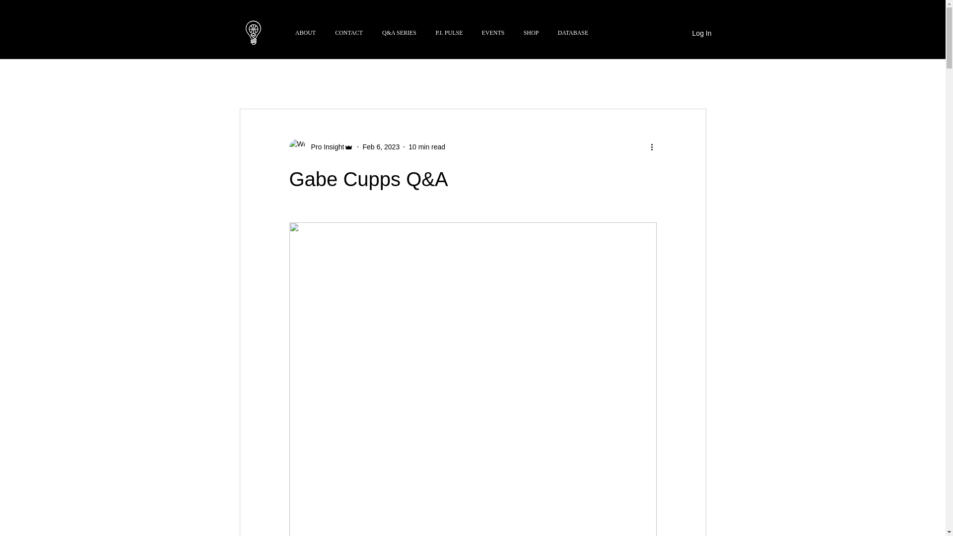 This screenshot has height=536, width=953. I want to click on P.I. PULSE, so click(449, 33).